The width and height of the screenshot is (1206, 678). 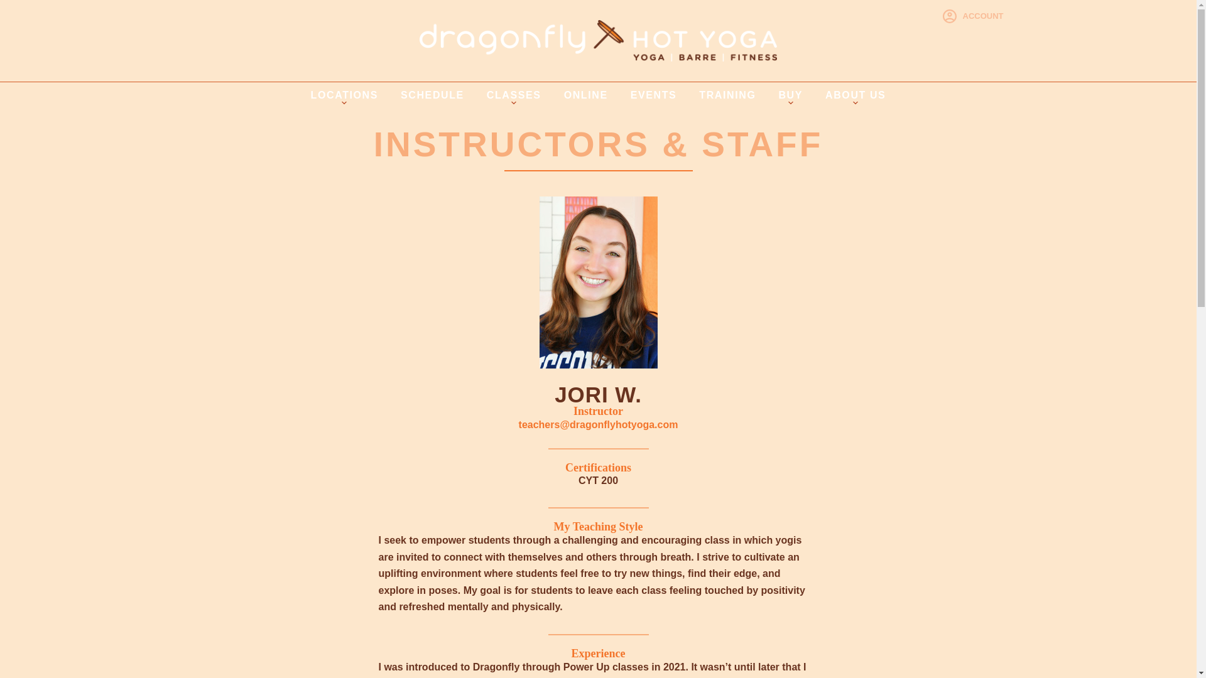 What do you see at coordinates (514, 95) in the screenshot?
I see `CLASSES` at bounding box center [514, 95].